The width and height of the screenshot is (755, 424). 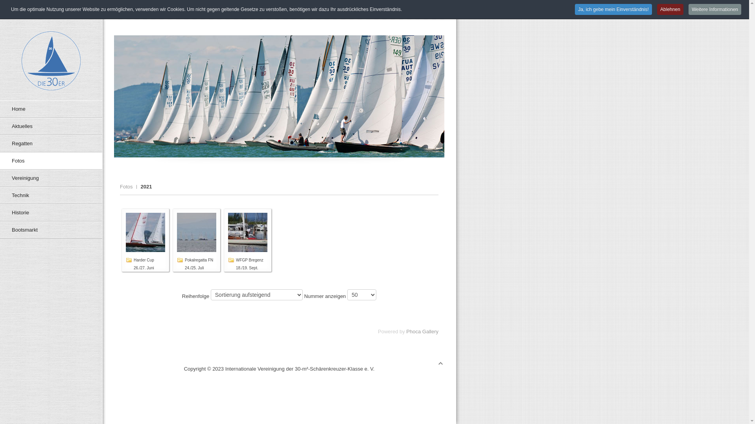 I want to click on Fotos, so click(x=128, y=187).